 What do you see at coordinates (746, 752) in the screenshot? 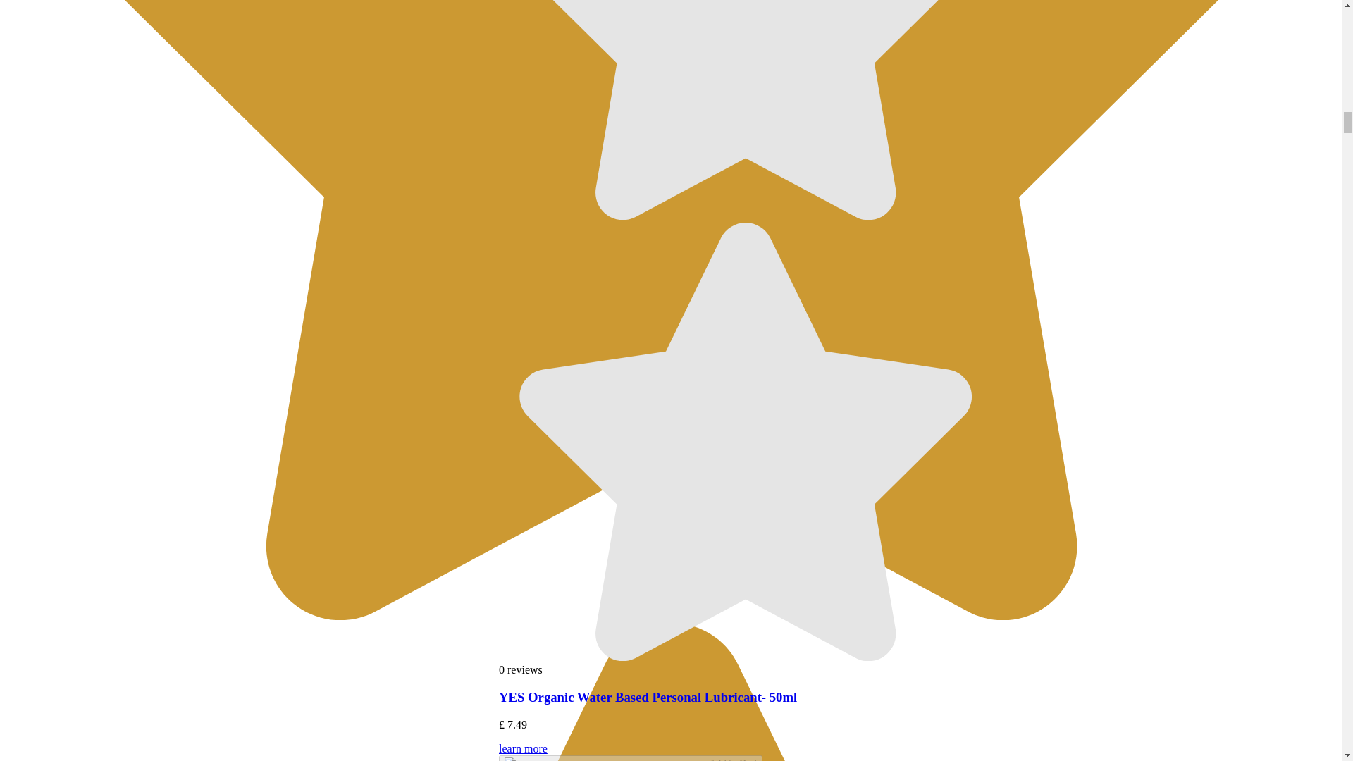
I see `learn more` at bounding box center [746, 752].